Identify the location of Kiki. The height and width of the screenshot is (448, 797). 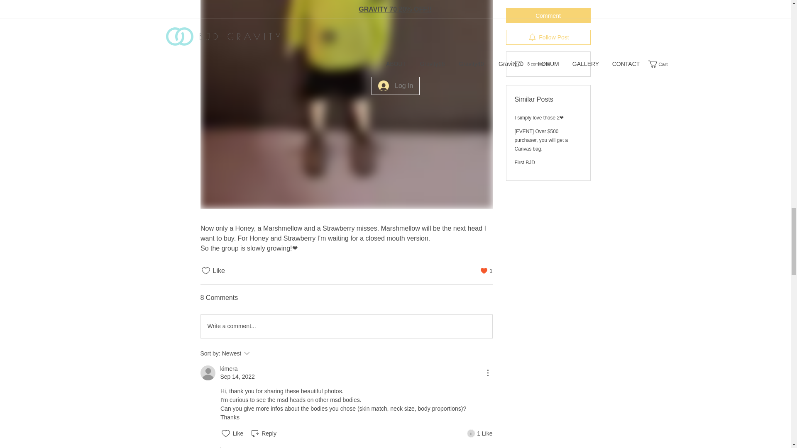
(258, 353).